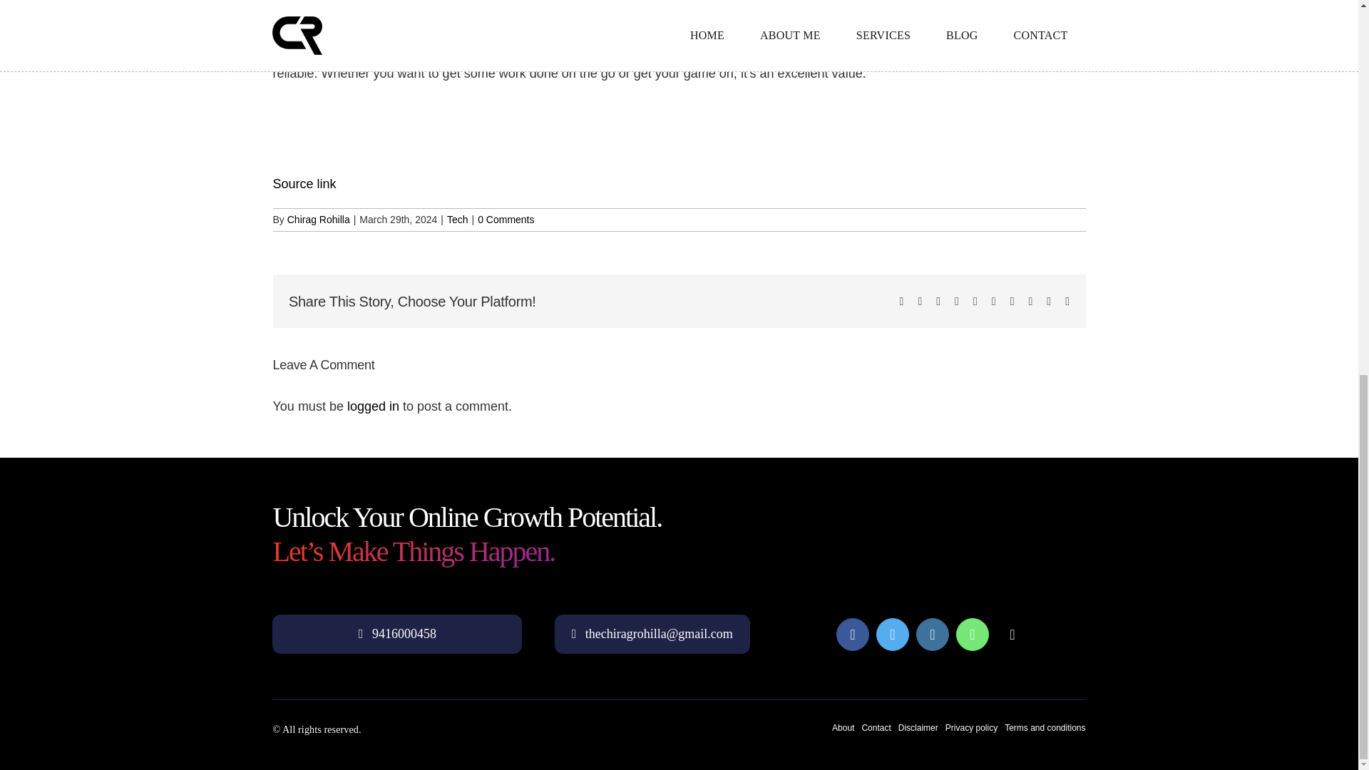  What do you see at coordinates (319, 220) in the screenshot?
I see `Chirag Rohilla` at bounding box center [319, 220].